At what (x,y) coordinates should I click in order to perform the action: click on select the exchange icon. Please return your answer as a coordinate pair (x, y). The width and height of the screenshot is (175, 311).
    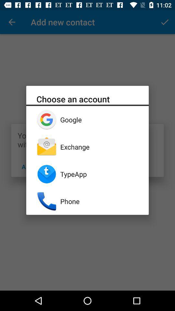
    Looking at the image, I should click on (99, 147).